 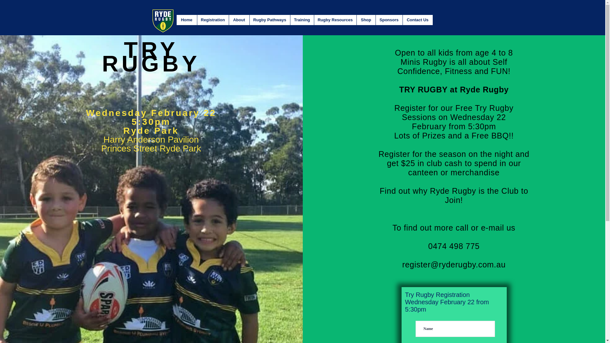 I want to click on Training, so click(x=302, y=20).